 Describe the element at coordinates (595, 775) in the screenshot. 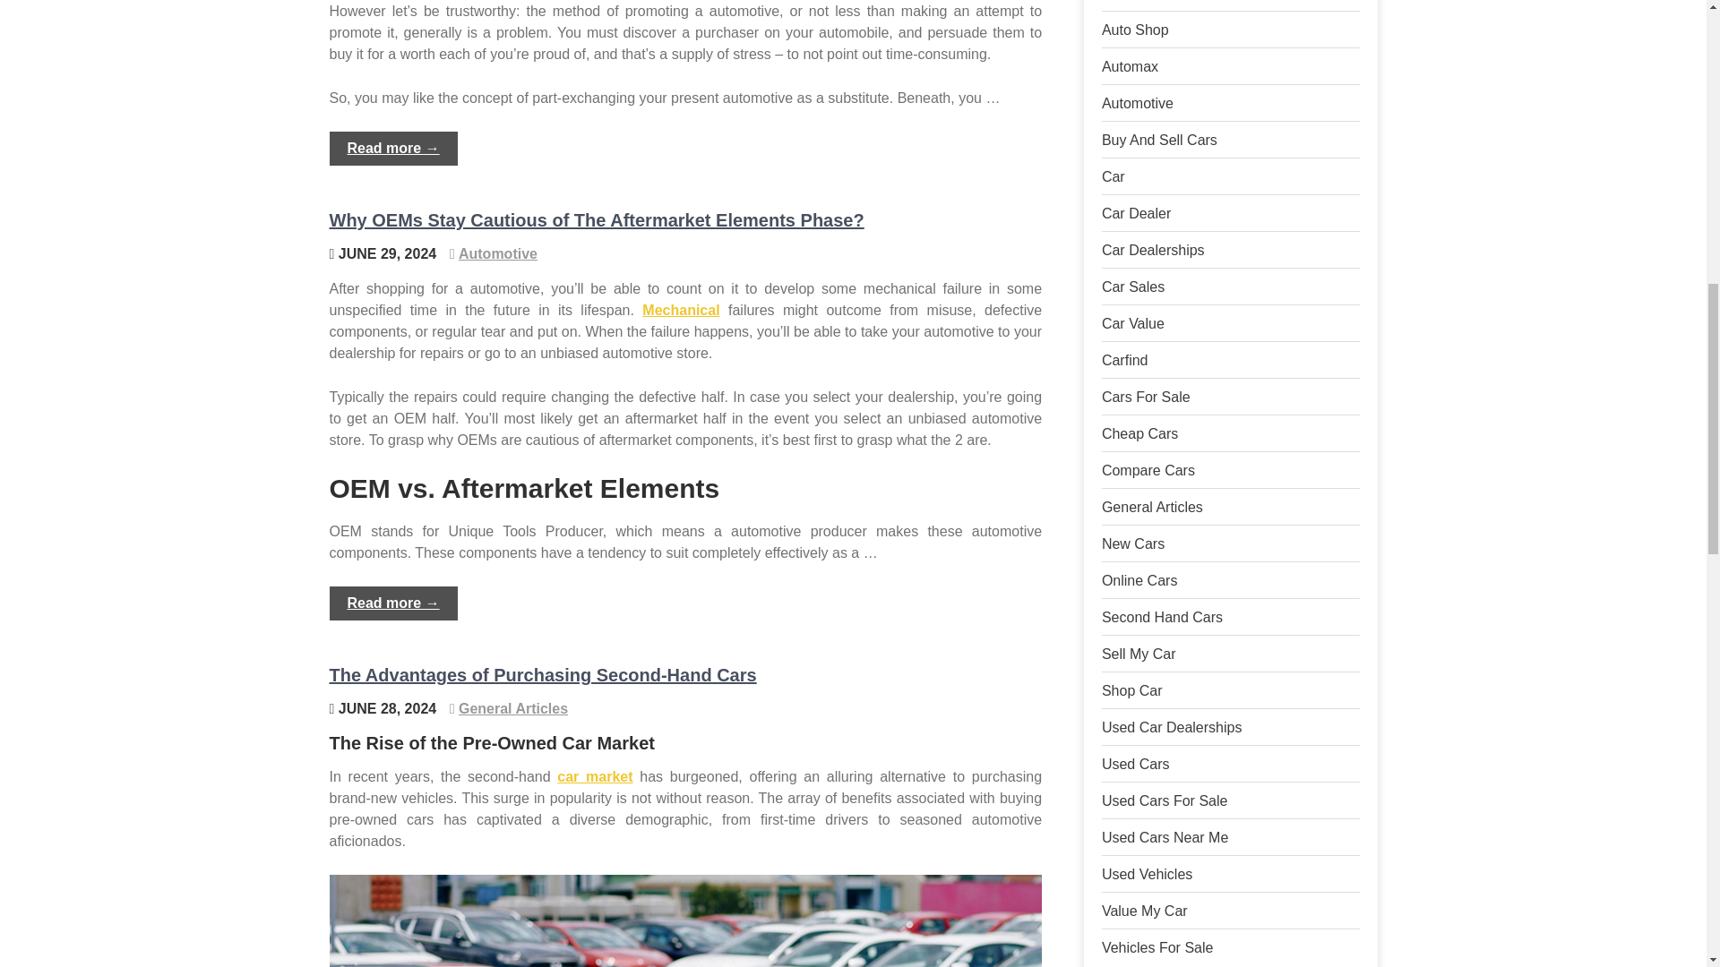

I see `car market` at that location.